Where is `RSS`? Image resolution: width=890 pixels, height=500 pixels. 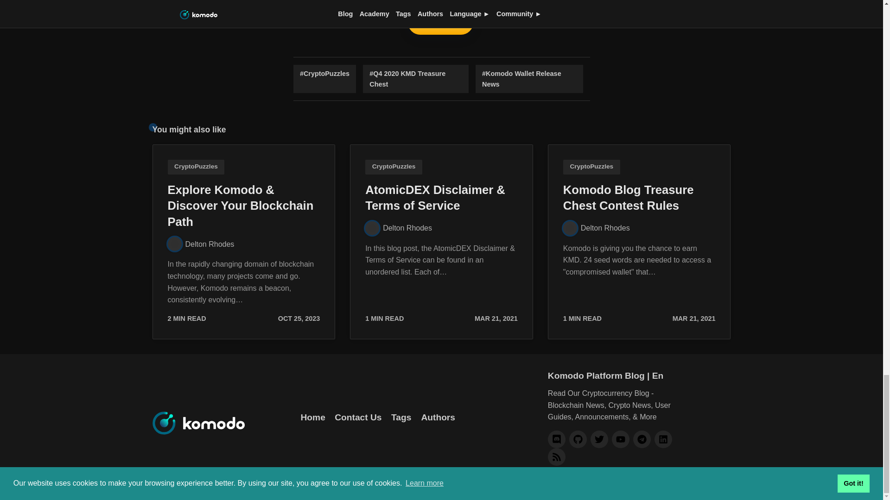 RSS is located at coordinates (556, 456).